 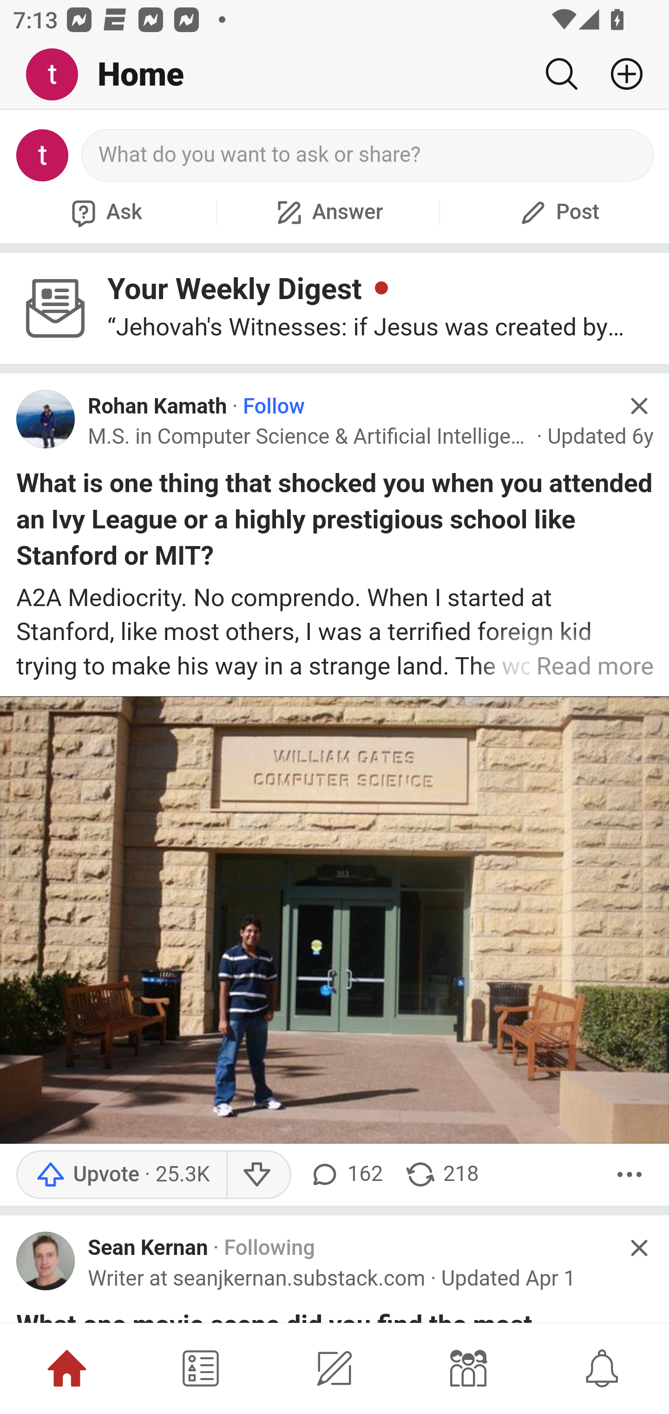 I want to click on Search, so click(x=561, y=74).